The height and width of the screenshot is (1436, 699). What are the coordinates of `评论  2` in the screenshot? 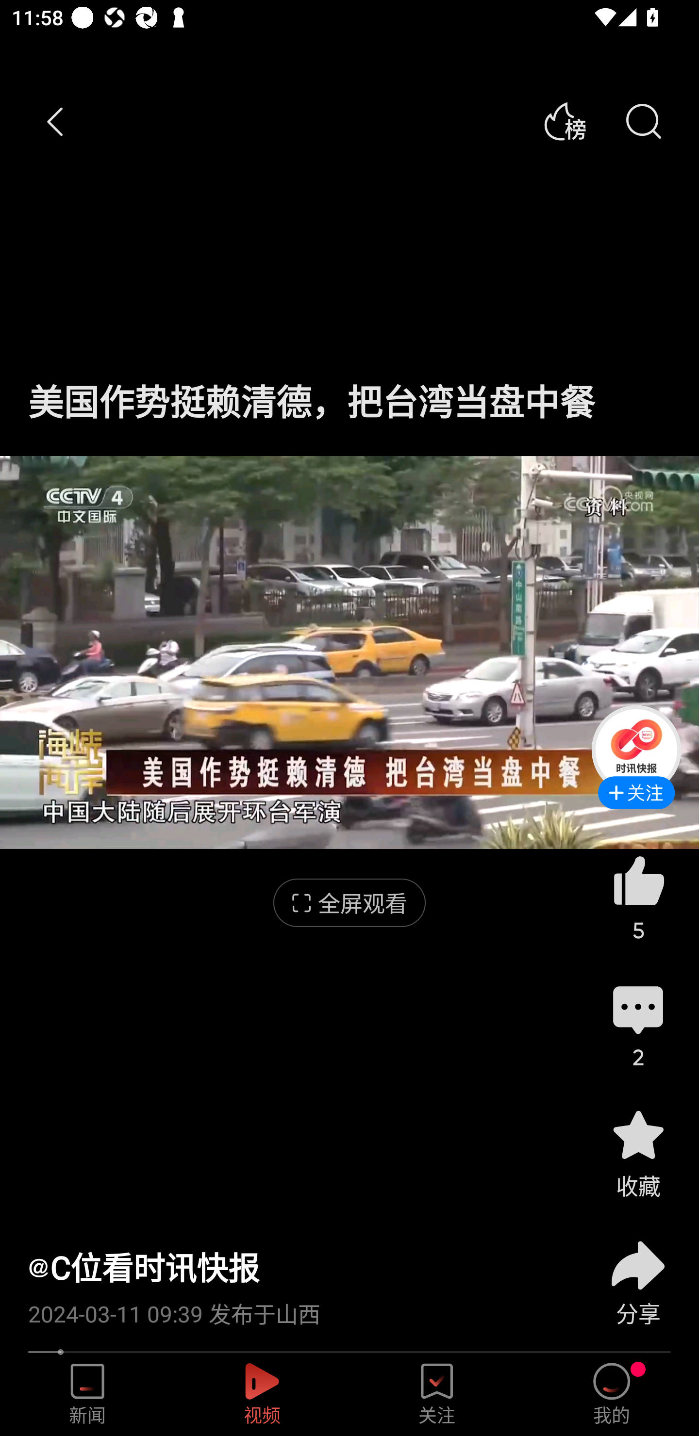 It's located at (638, 1025).